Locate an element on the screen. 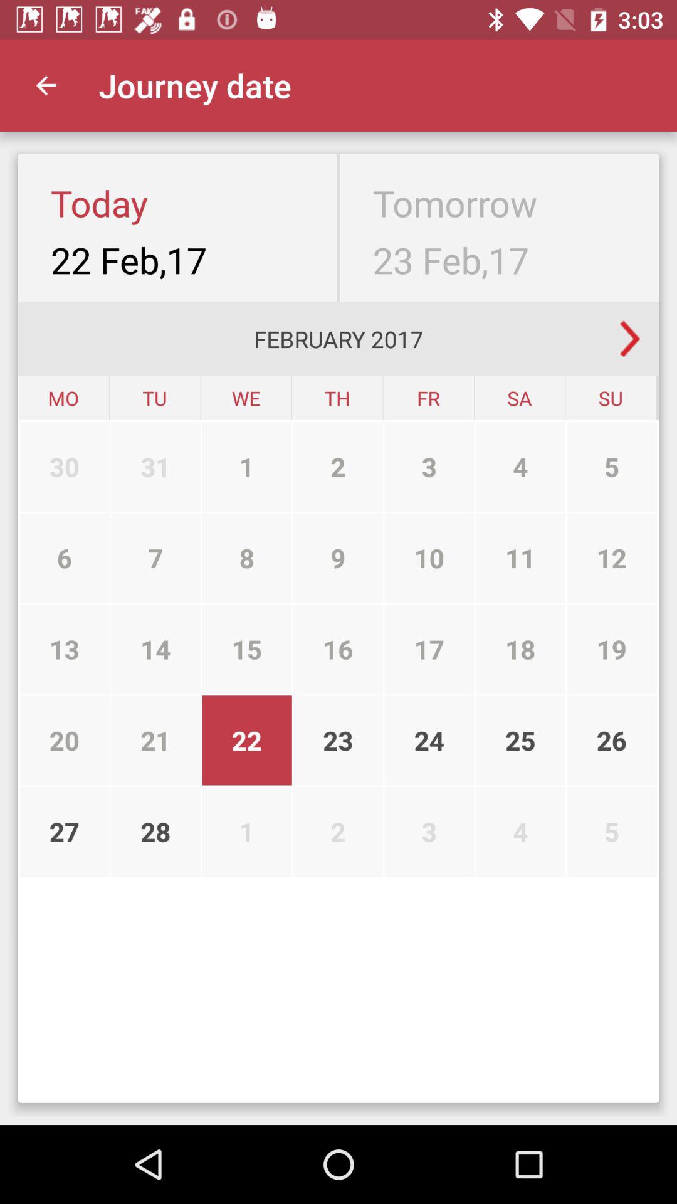 This screenshot has height=1204, width=677. jump until 9 item is located at coordinates (338, 558).